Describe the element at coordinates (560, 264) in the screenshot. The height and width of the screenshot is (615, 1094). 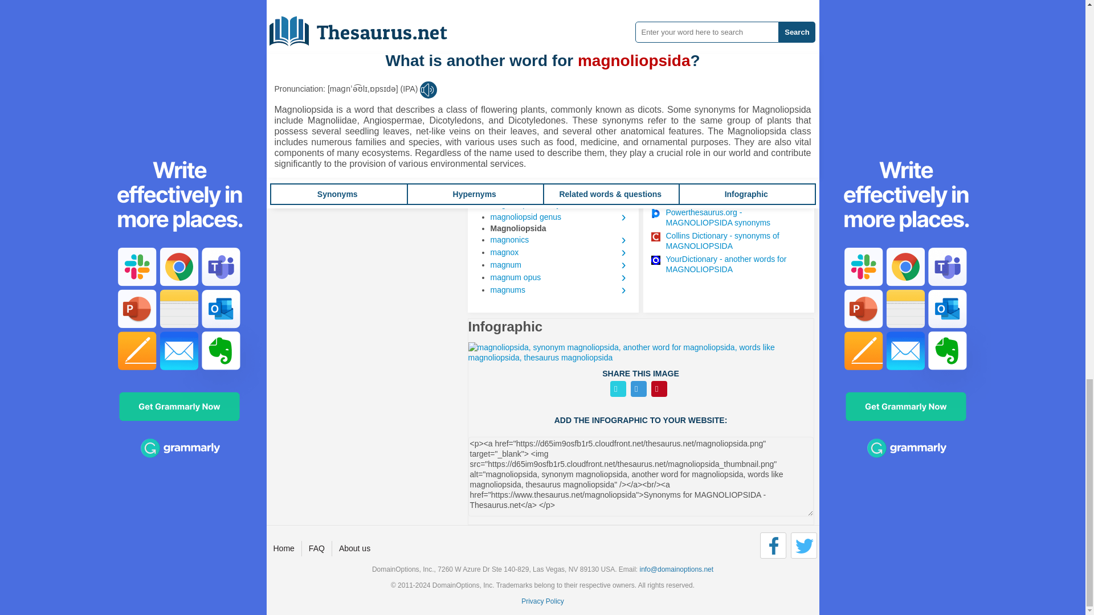
I see `magnum` at that location.